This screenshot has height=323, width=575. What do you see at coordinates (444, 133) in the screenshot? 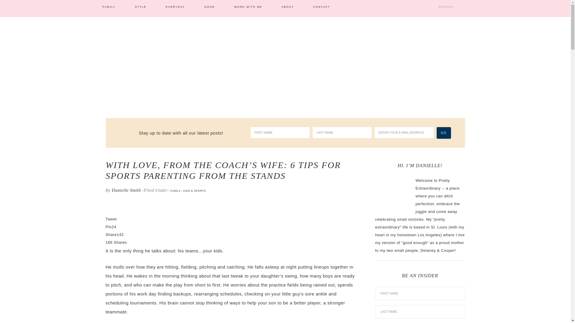
I see `GO` at bounding box center [444, 133].